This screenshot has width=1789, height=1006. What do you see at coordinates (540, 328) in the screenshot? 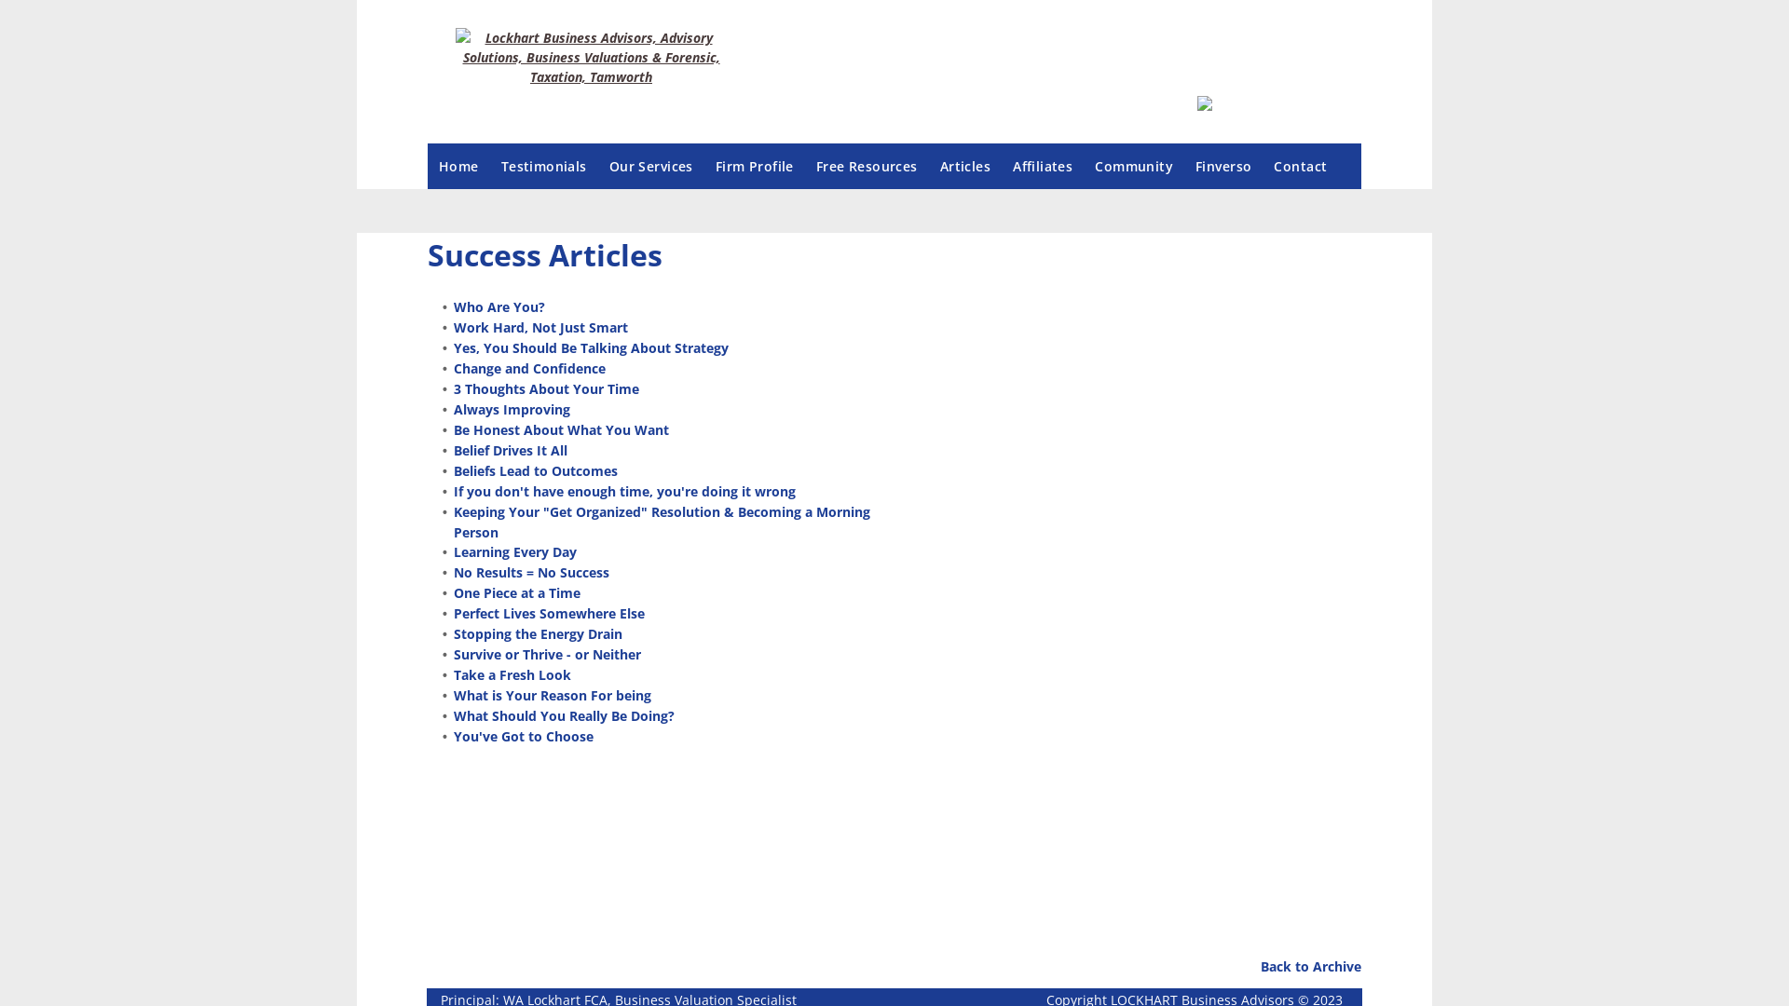
I see `Work Hard, Not Just Smart` at bounding box center [540, 328].